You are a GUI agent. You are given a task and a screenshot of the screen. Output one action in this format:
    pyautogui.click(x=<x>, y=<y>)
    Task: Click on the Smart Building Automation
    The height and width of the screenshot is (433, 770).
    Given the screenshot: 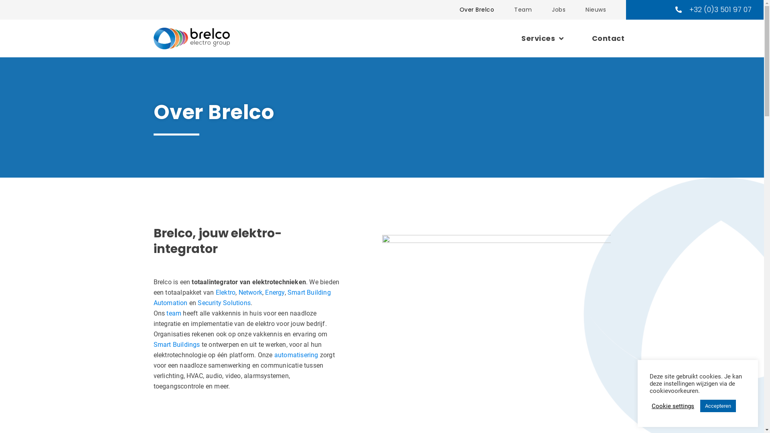 What is the action you would take?
    pyautogui.click(x=242, y=297)
    